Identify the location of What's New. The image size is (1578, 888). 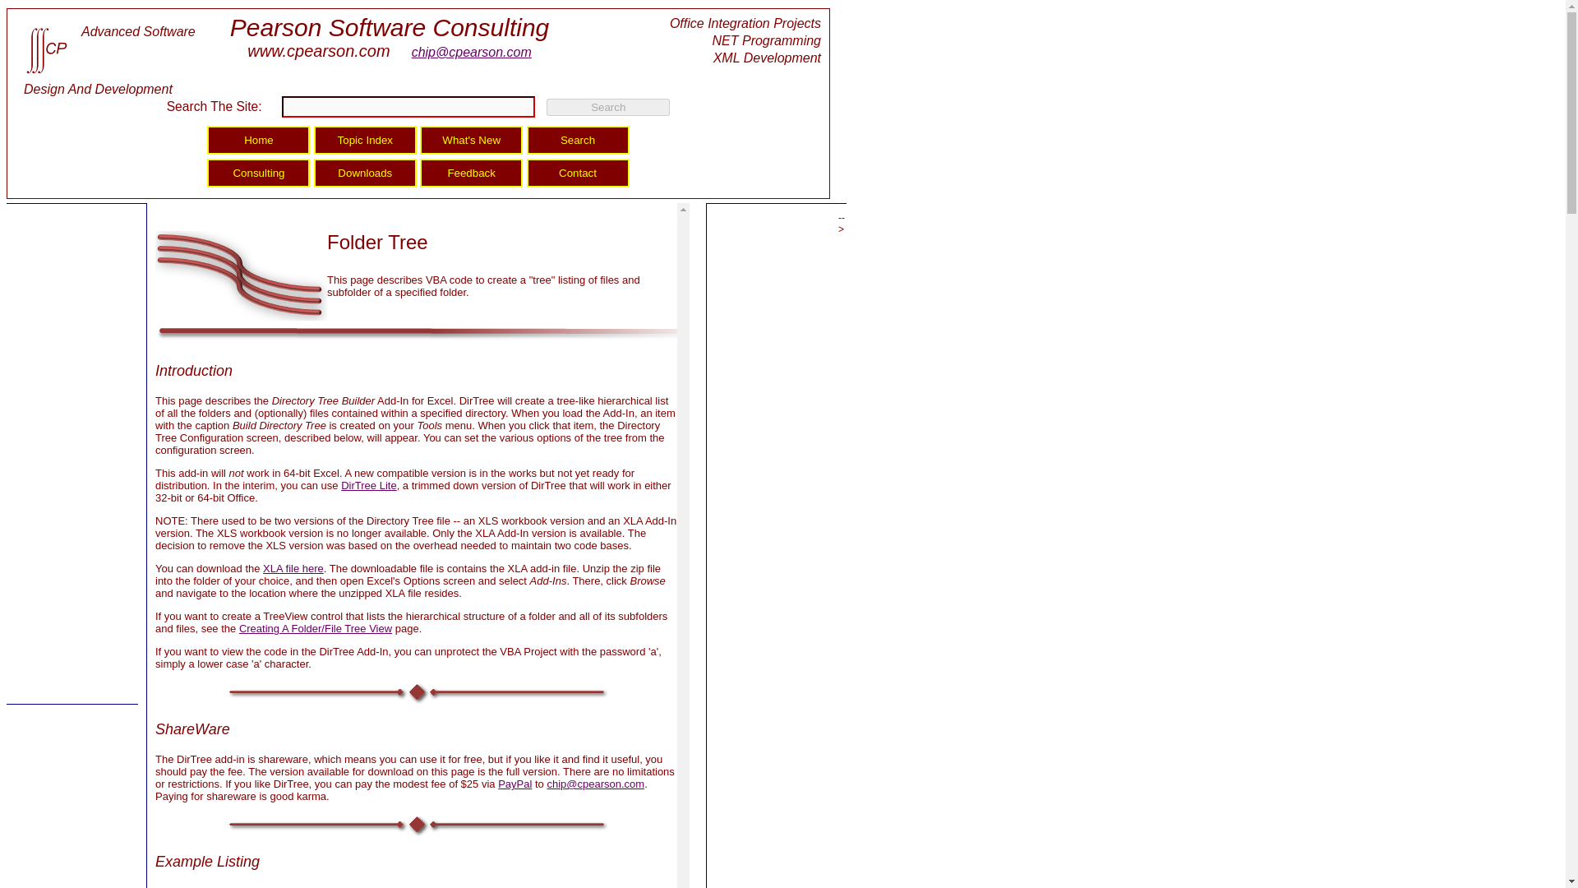
(470, 139).